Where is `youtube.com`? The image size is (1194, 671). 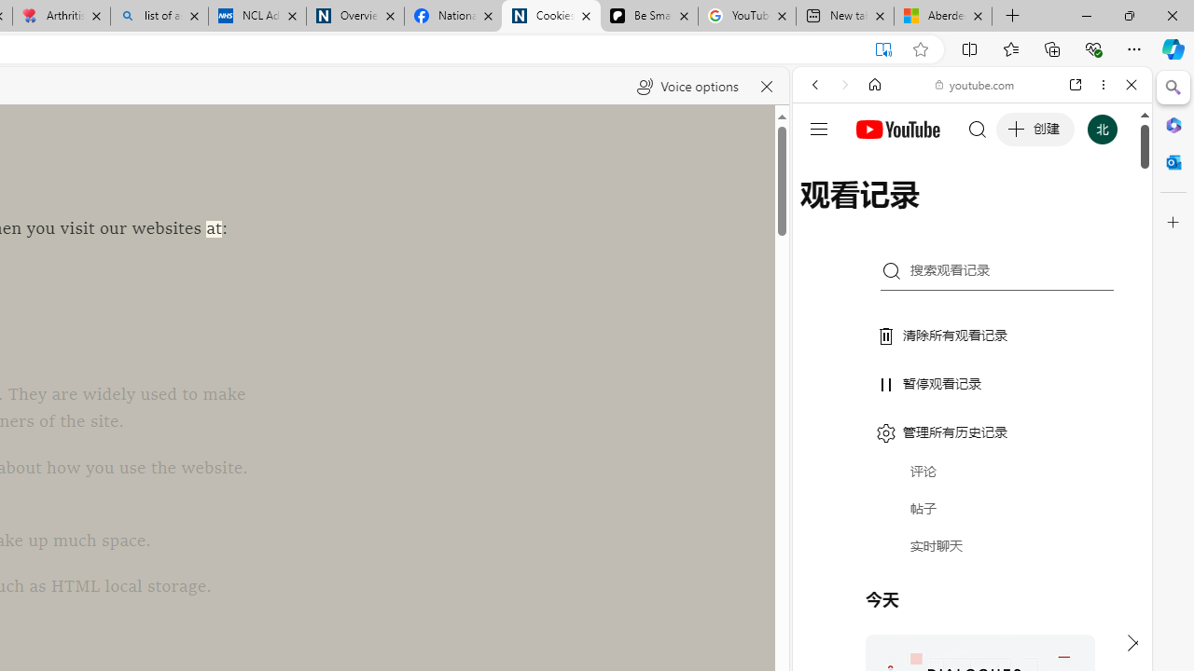 youtube.com is located at coordinates (976, 84).